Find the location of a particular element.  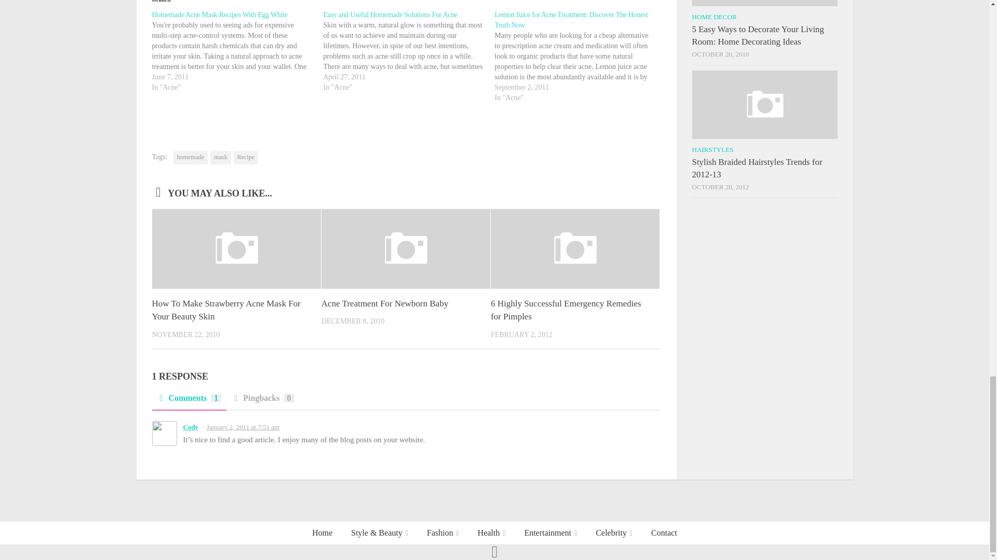

Easy and Useful Homemade Solutions For Acne is located at coordinates (390, 15).